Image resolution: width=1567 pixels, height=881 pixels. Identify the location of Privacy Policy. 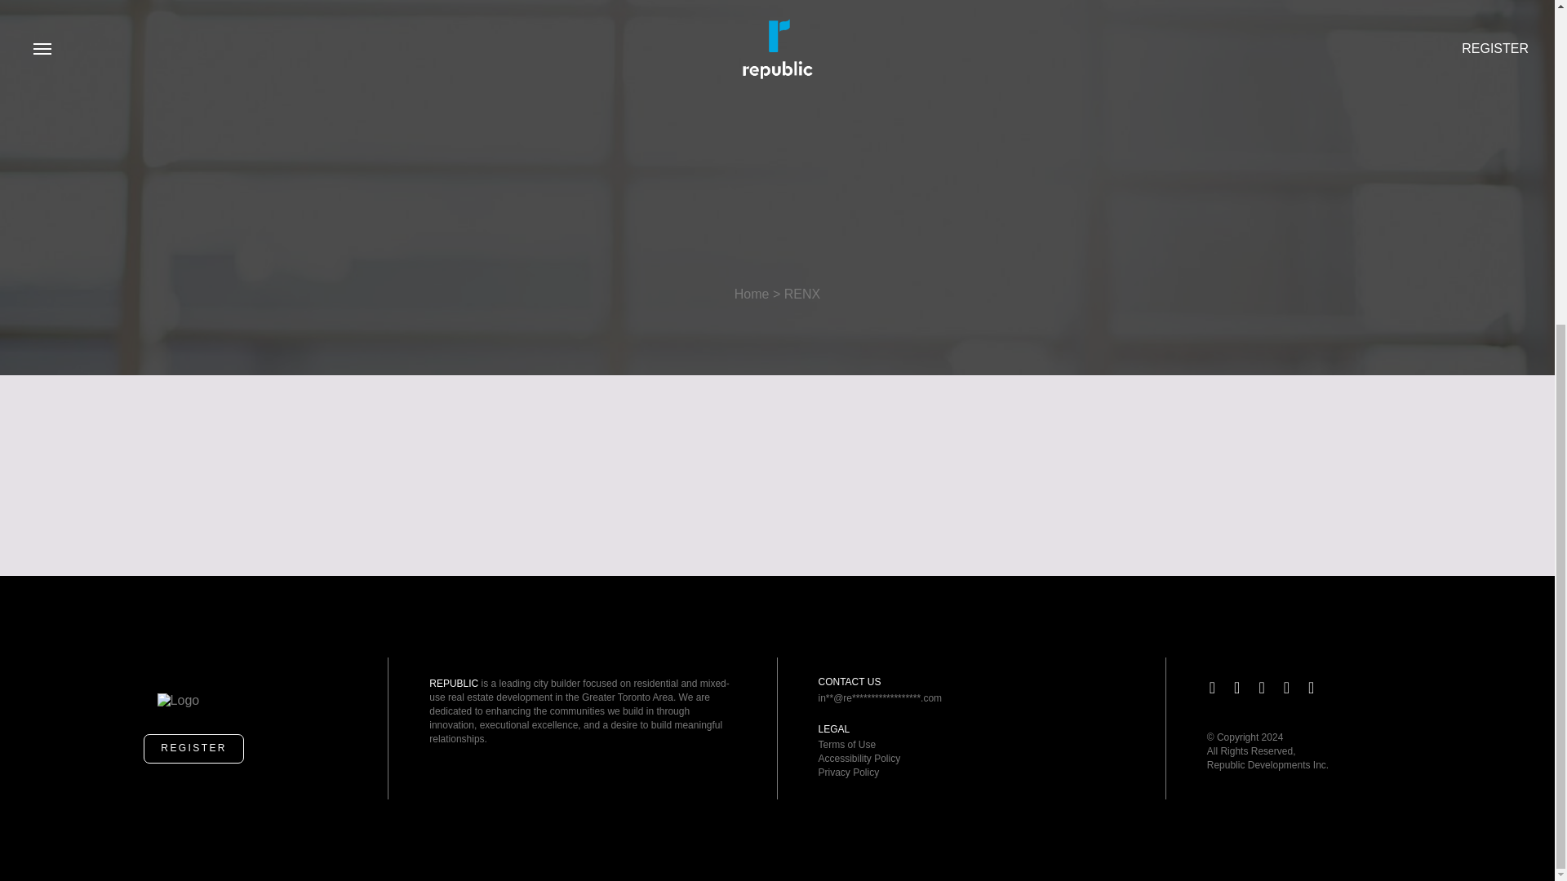
(849, 772).